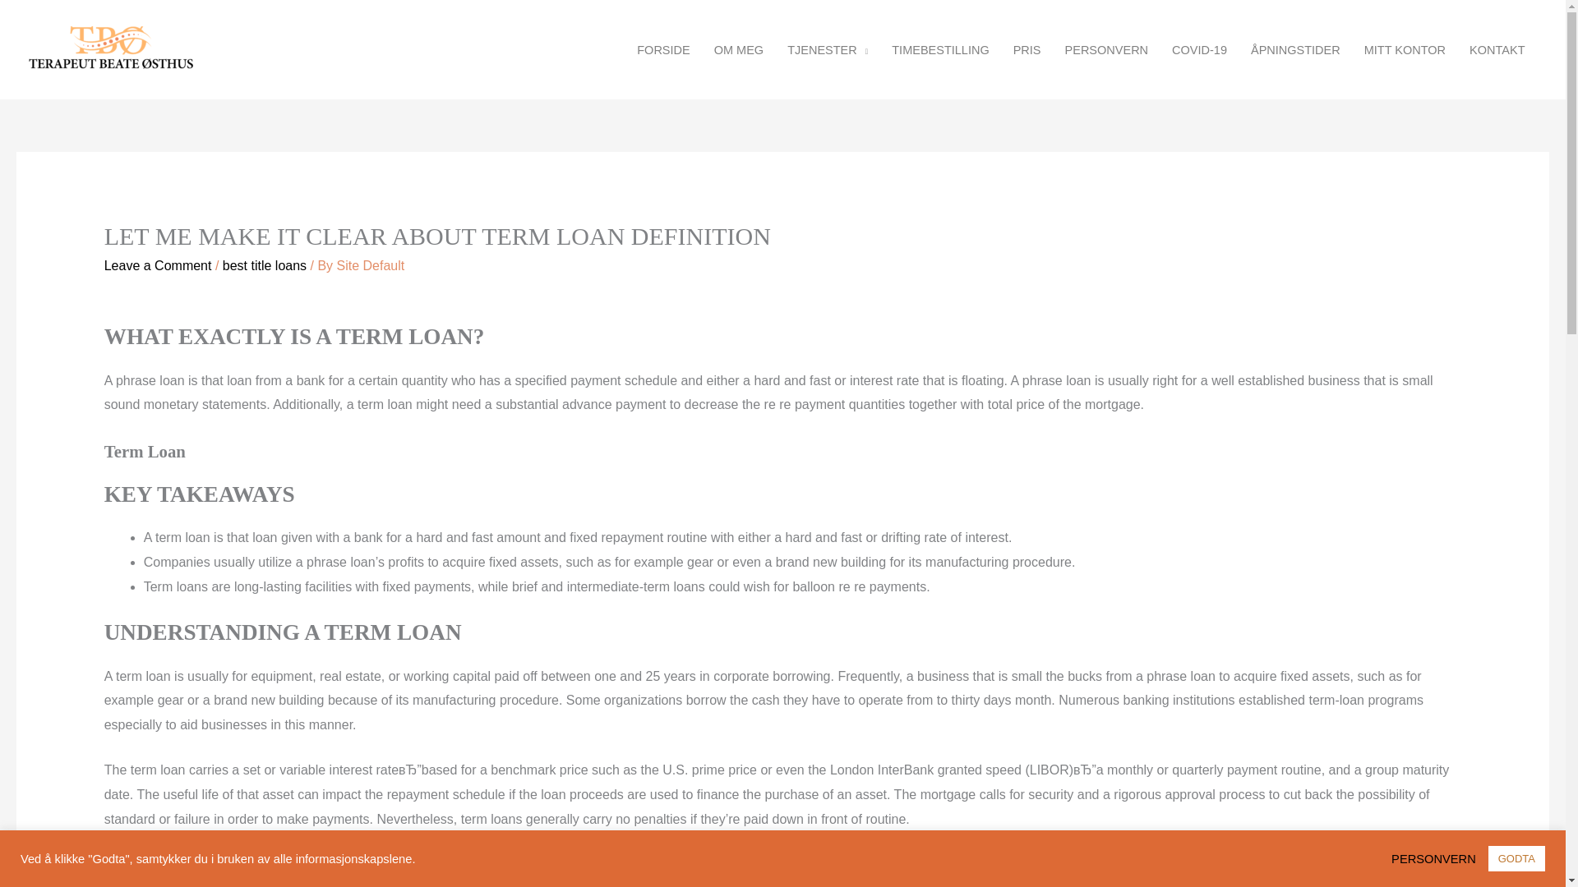 Image resolution: width=1578 pixels, height=887 pixels. Describe the element at coordinates (1438, 857) in the screenshot. I see `PERSONVERN` at that location.